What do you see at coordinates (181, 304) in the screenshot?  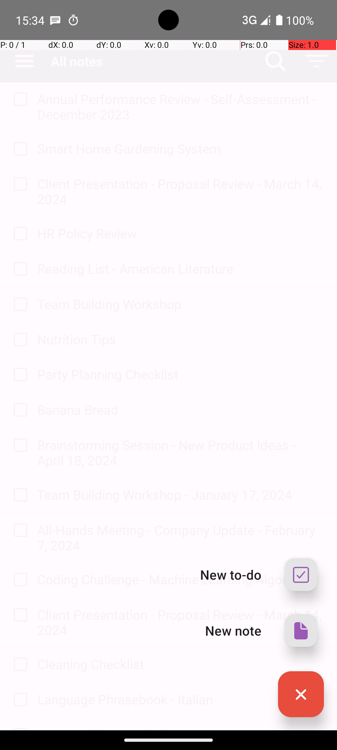 I see `Team Building Workshop` at bounding box center [181, 304].